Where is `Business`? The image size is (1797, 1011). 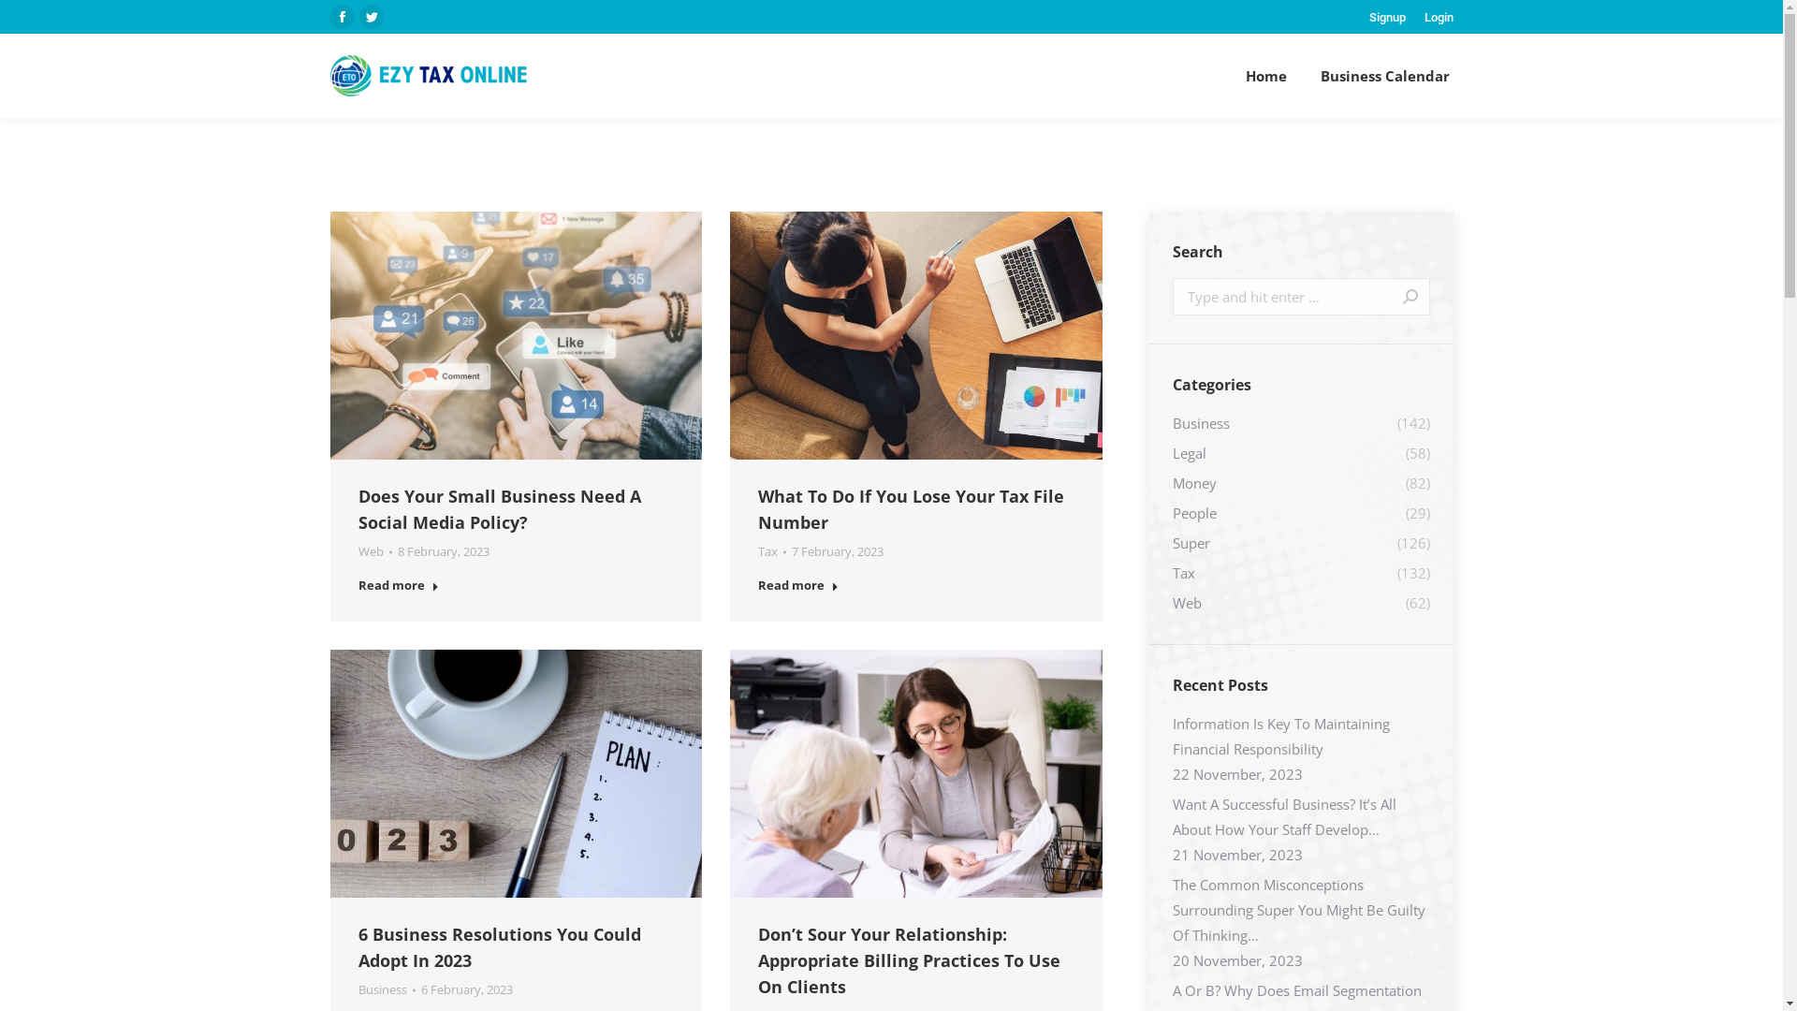 Business is located at coordinates (382, 990).